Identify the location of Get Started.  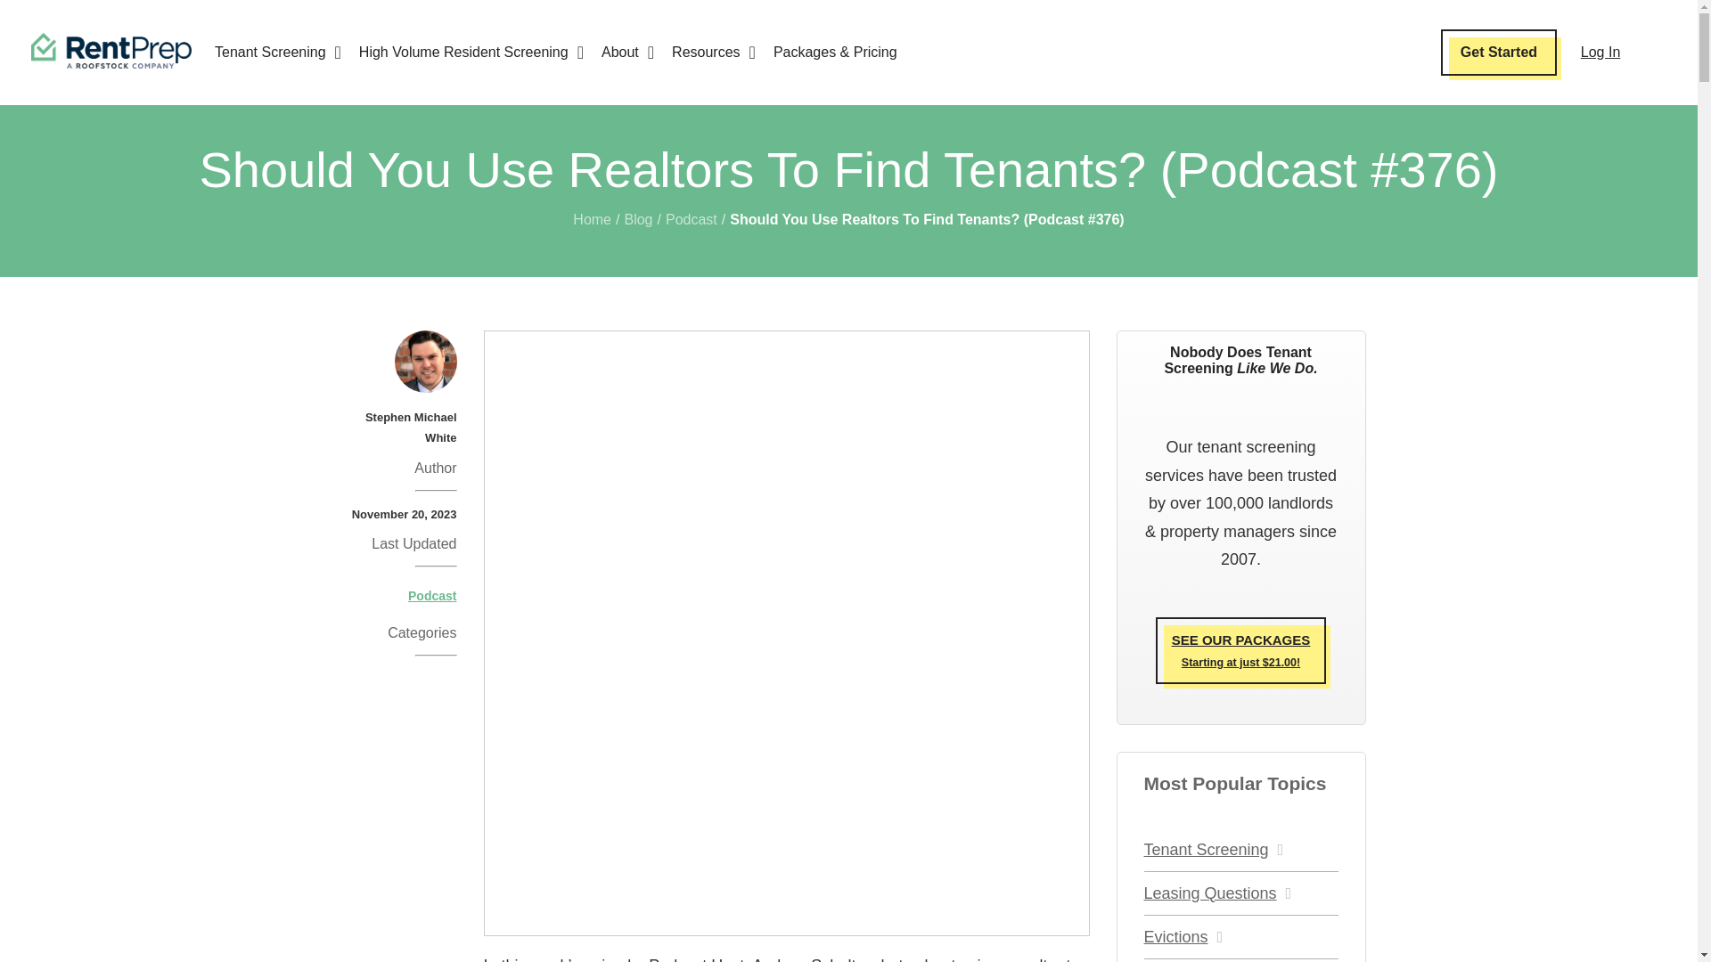
(1499, 53).